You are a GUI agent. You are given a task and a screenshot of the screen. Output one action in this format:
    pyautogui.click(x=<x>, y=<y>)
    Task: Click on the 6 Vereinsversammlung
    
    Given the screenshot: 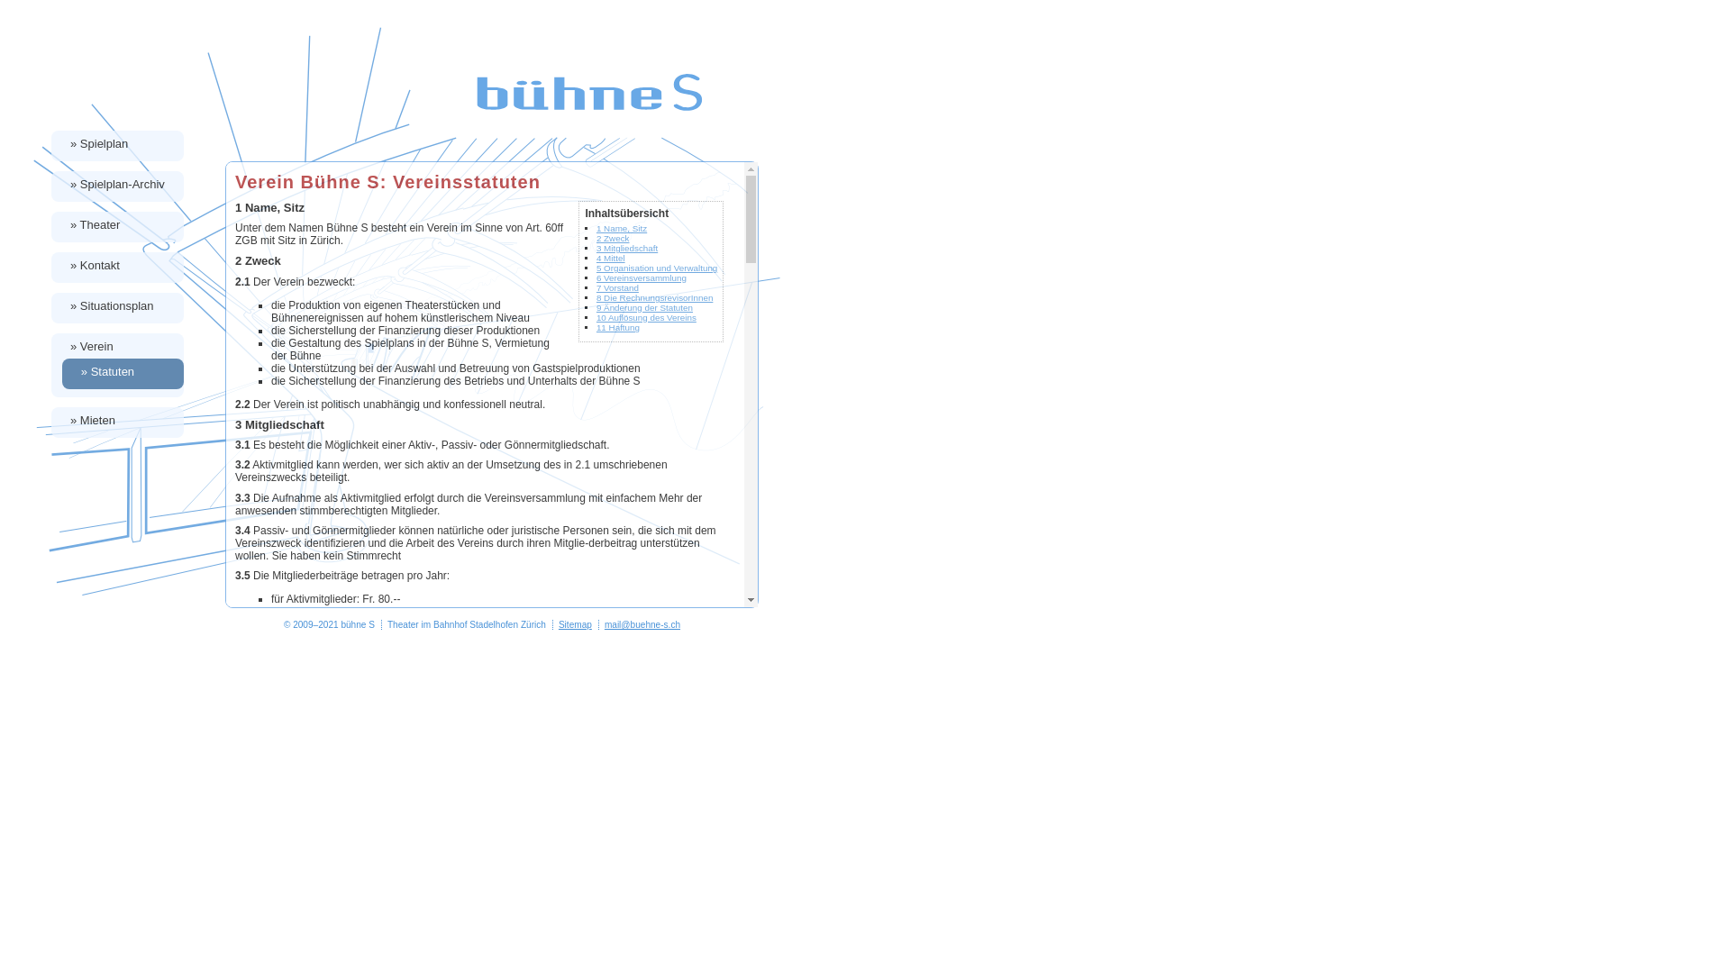 What is the action you would take?
    pyautogui.click(x=642, y=277)
    